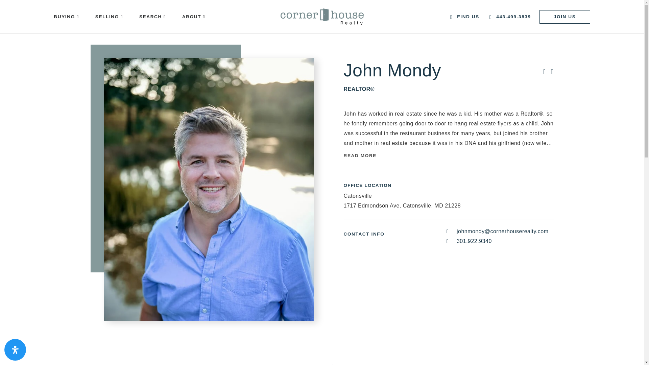 The image size is (649, 365). Describe the element at coordinates (497, 241) in the screenshot. I see `Phone Number` at that location.